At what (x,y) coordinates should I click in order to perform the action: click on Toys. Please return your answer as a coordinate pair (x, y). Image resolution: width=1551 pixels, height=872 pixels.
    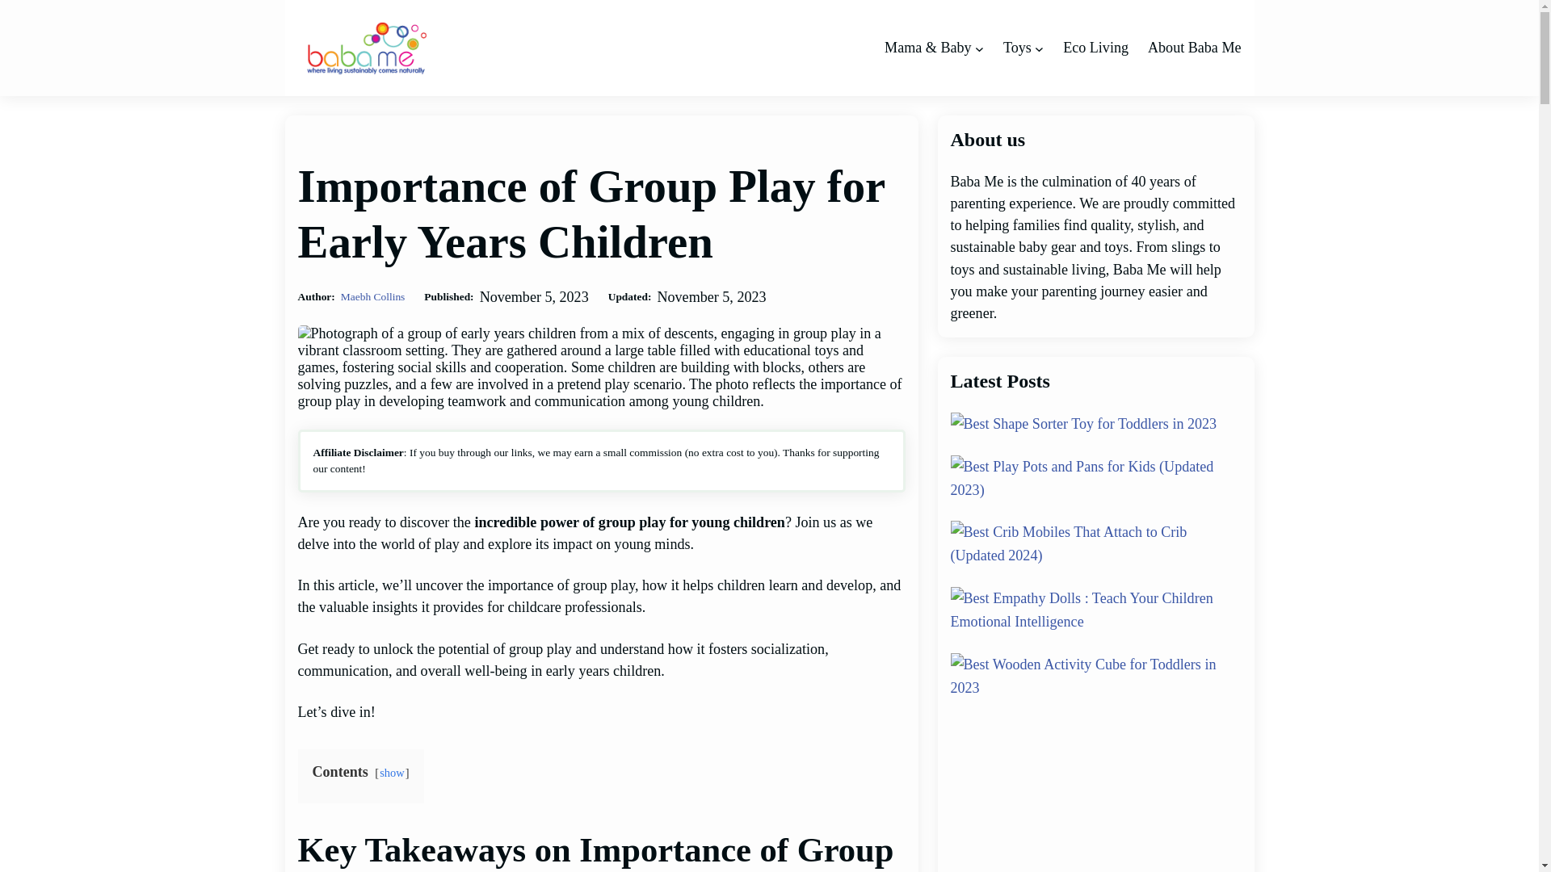
    Looking at the image, I should click on (1017, 48).